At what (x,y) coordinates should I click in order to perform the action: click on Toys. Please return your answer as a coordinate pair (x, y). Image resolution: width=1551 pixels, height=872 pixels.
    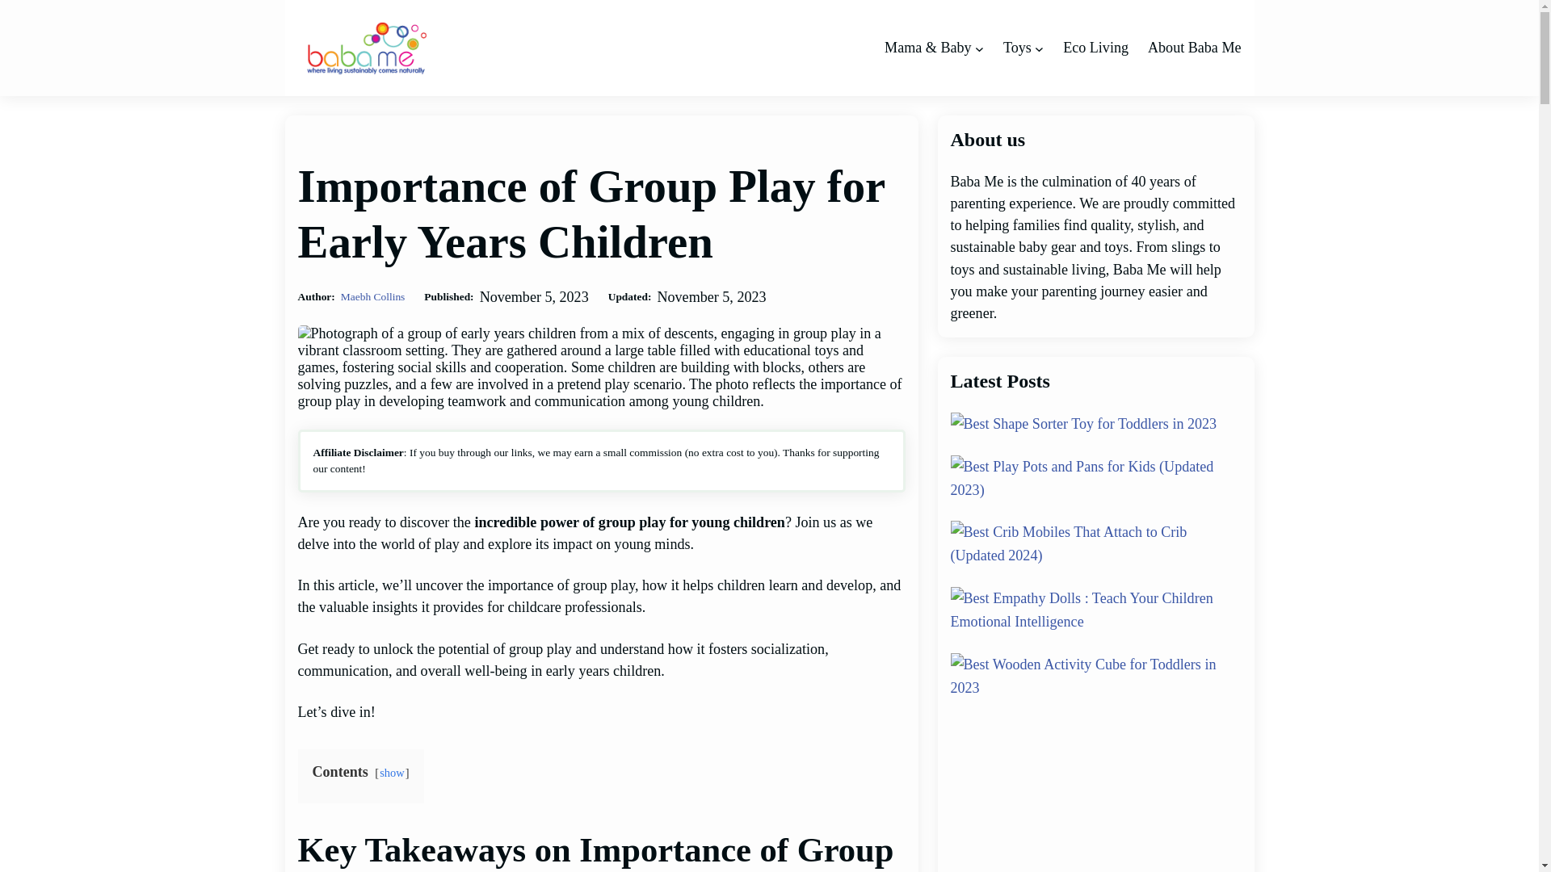
    Looking at the image, I should click on (1017, 48).